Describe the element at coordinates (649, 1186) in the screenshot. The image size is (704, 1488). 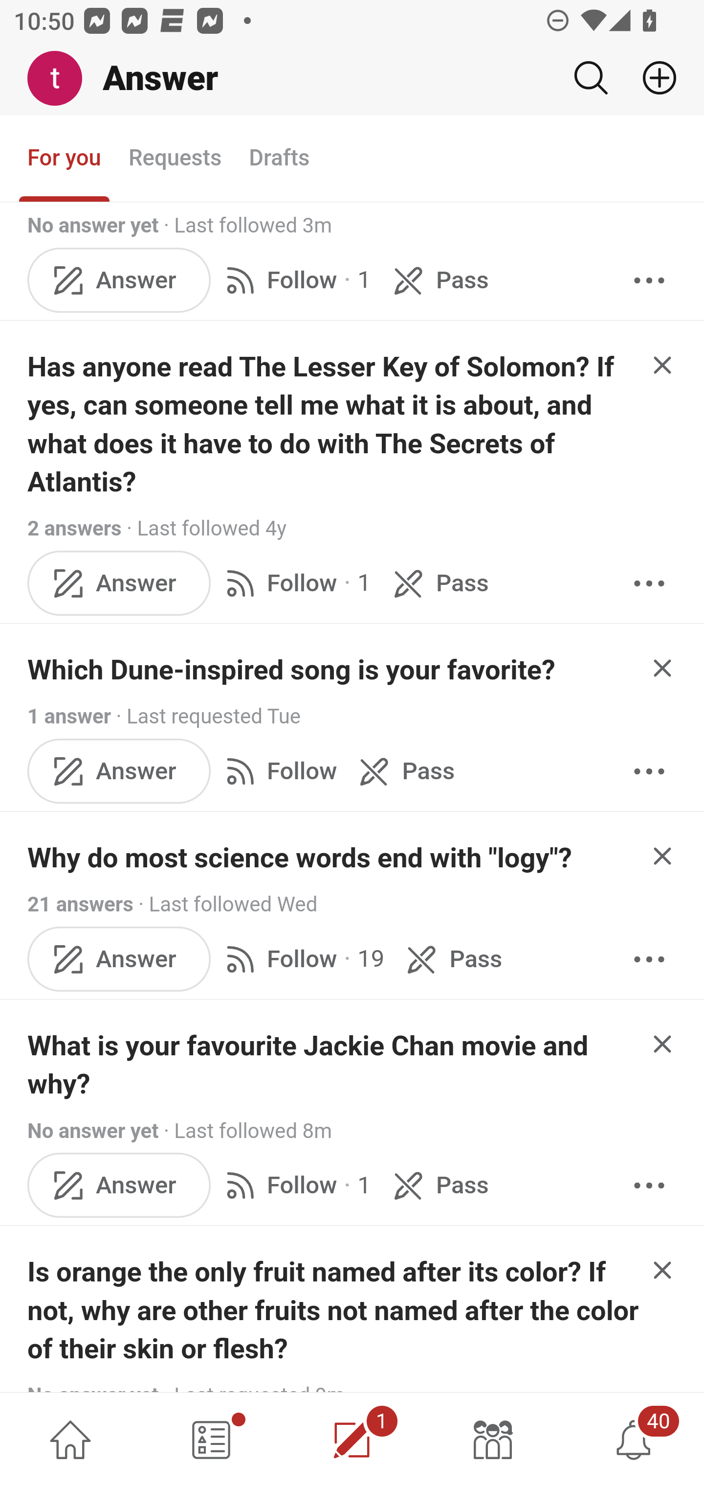
I see `More` at that location.